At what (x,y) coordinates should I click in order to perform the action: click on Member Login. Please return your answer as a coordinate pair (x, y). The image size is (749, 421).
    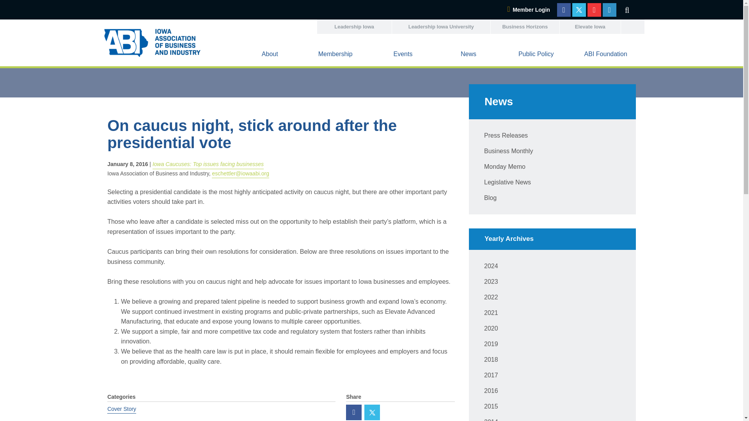
    Looking at the image, I should click on (528, 10).